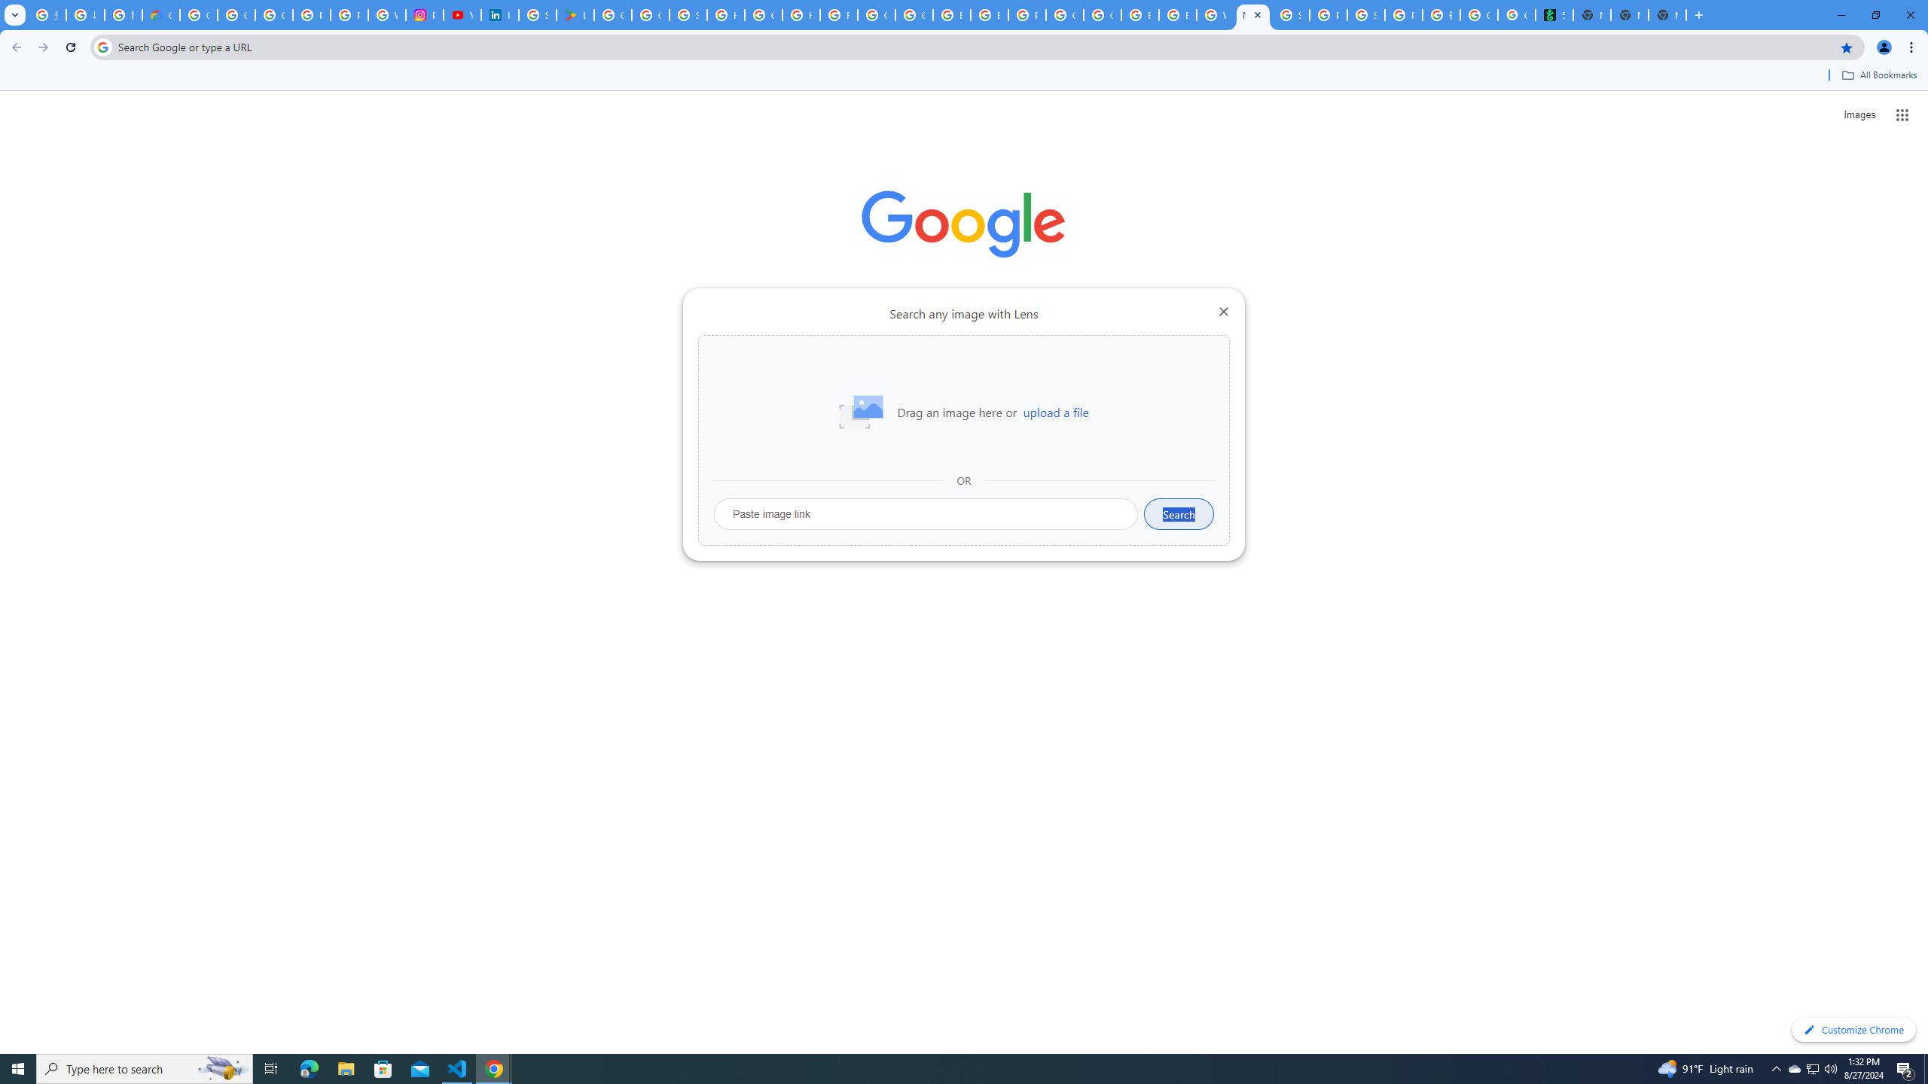  Describe the element at coordinates (688, 15) in the screenshot. I see `Sign in - Google Accounts` at that location.